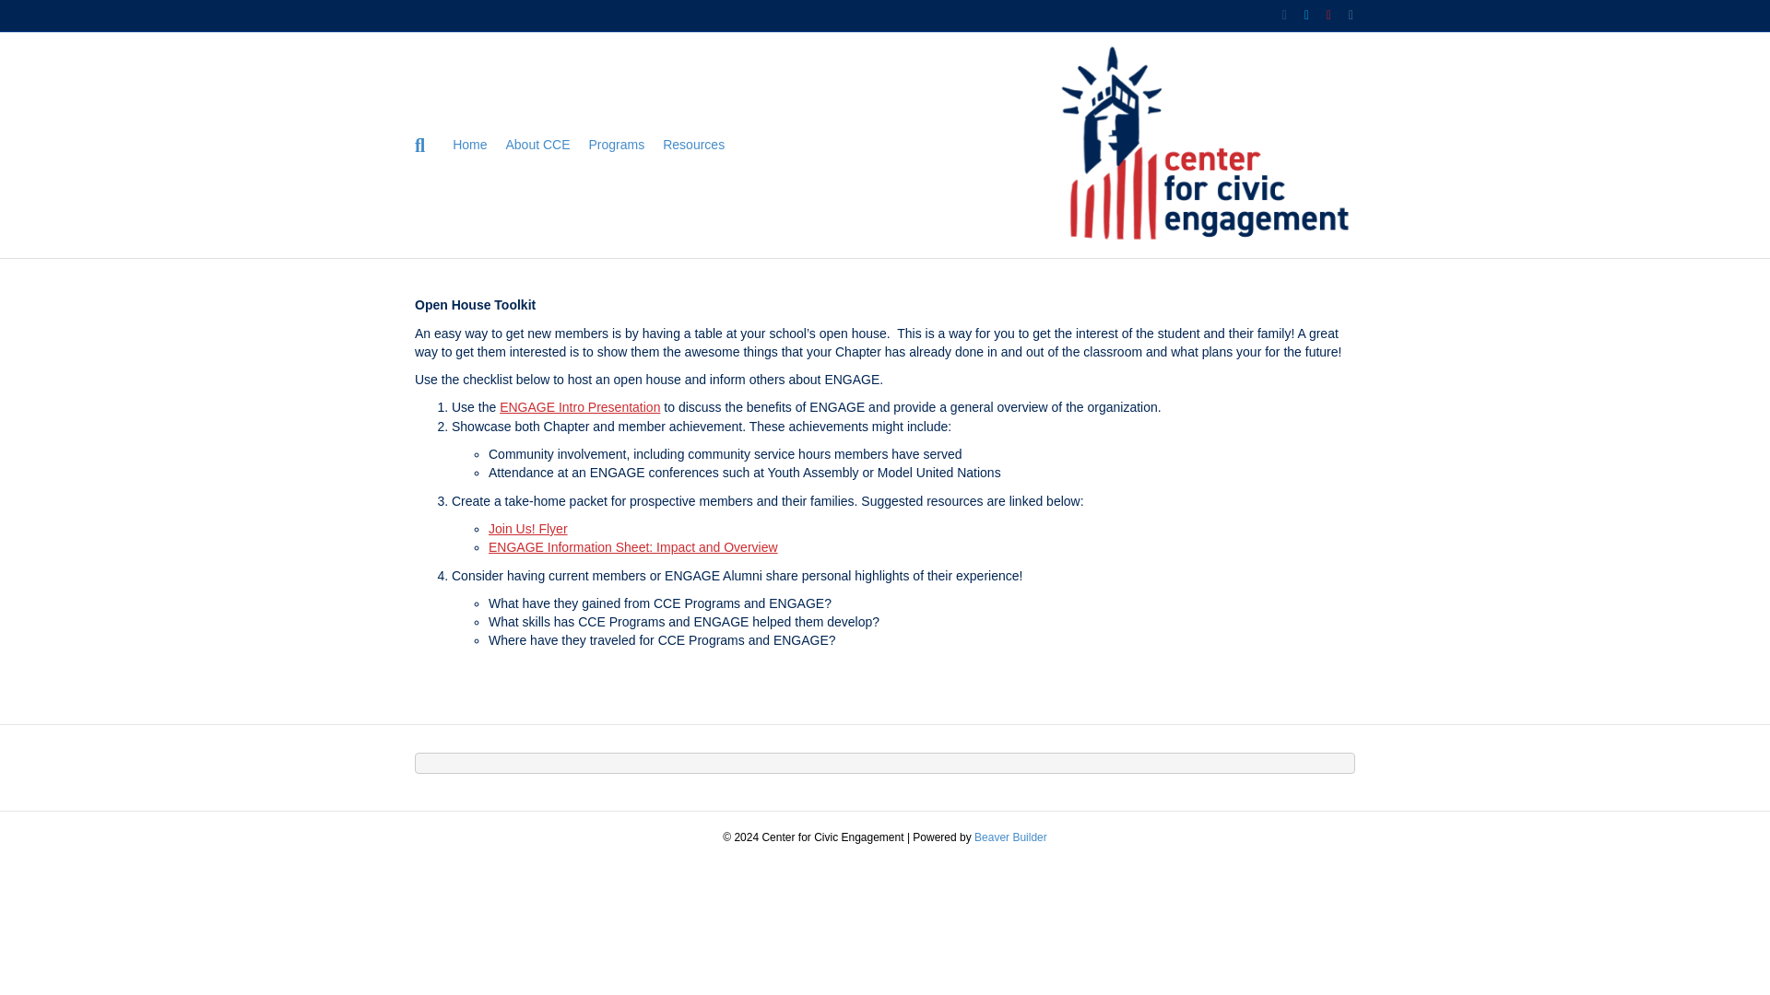  What do you see at coordinates (1320, 14) in the screenshot?
I see `Pinterest` at bounding box center [1320, 14].